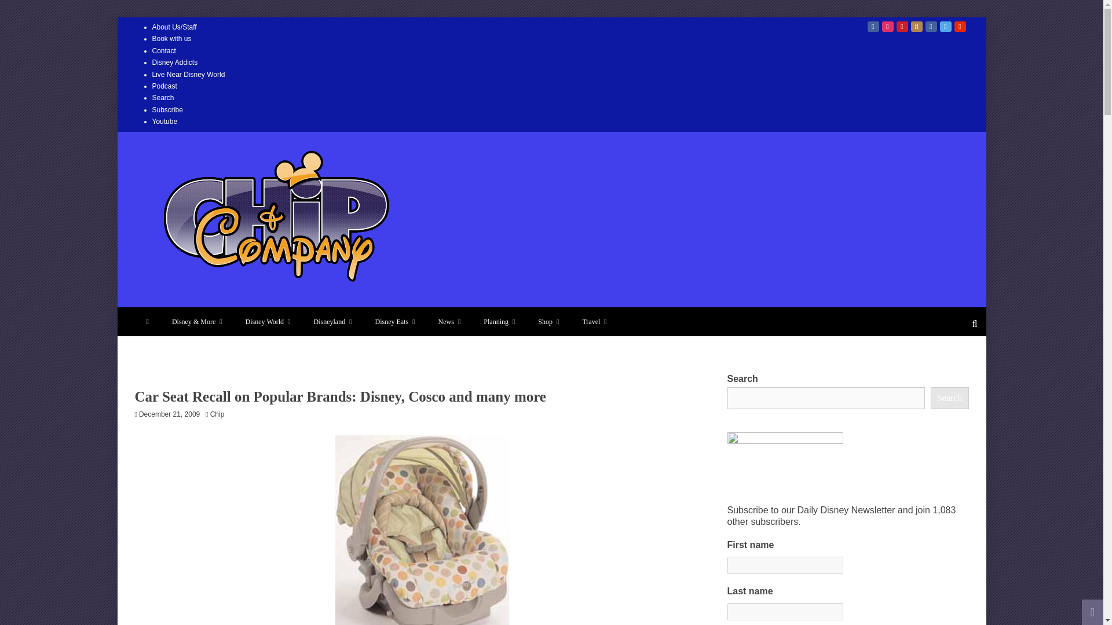 This screenshot has width=1112, height=625. Describe the element at coordinates (259, 306) in the screenshot. I see `CHIP AND COMPANY` at that location.